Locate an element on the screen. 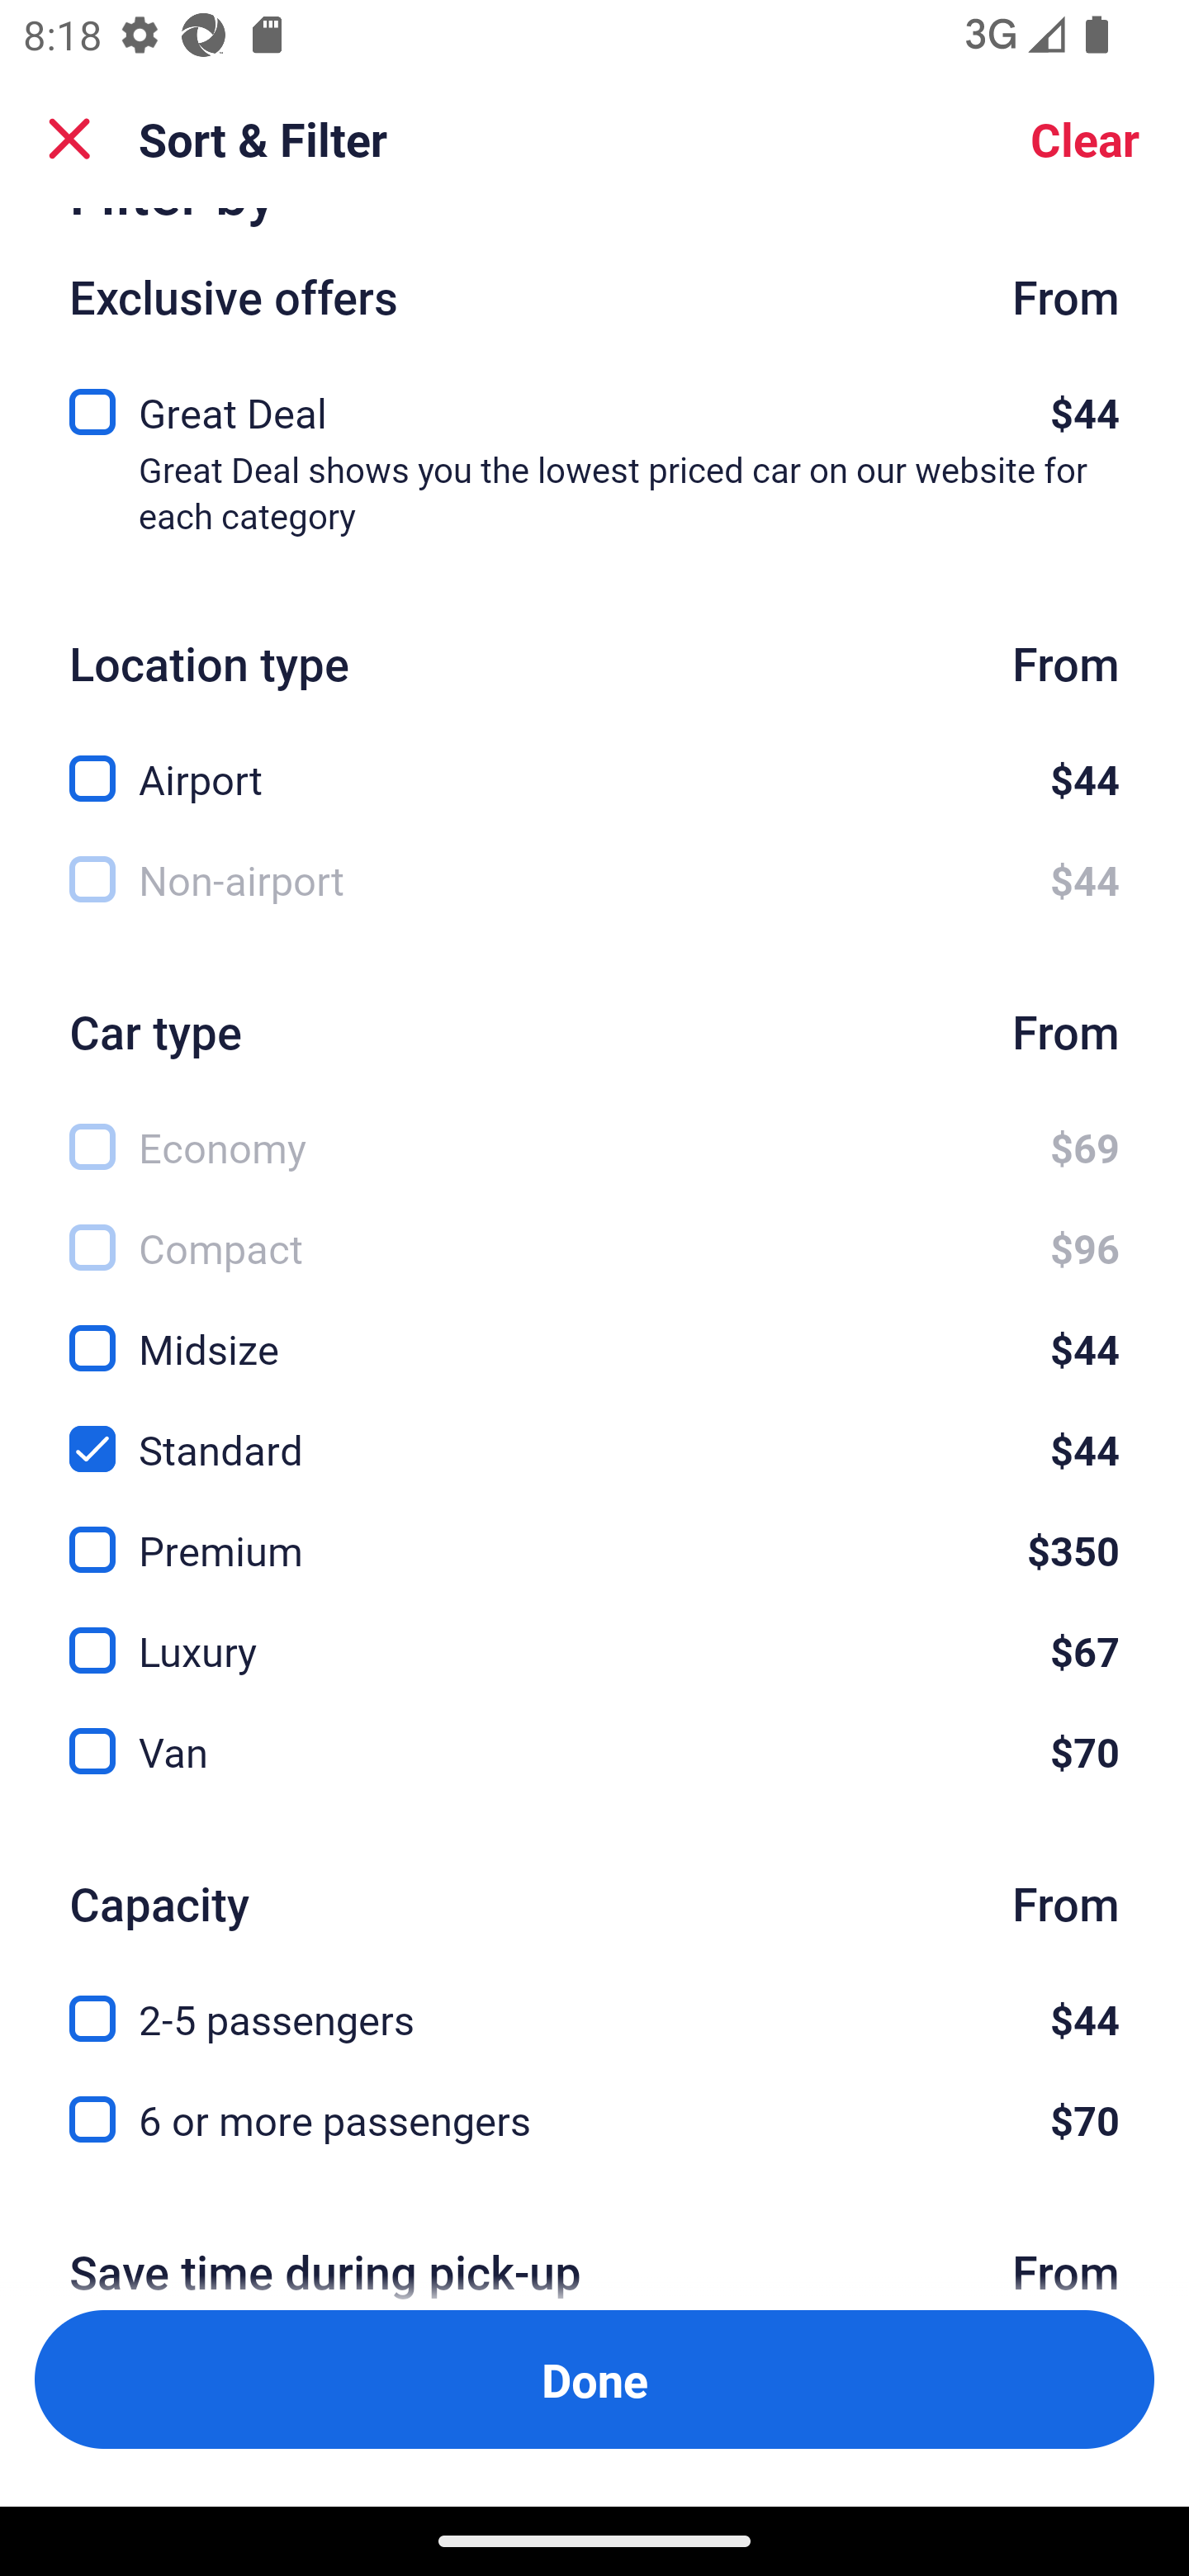 The image size is (1189, 2576). 2-5 passengers, $44 2-5 passengers $44 is located at coordinates (594, 2000).